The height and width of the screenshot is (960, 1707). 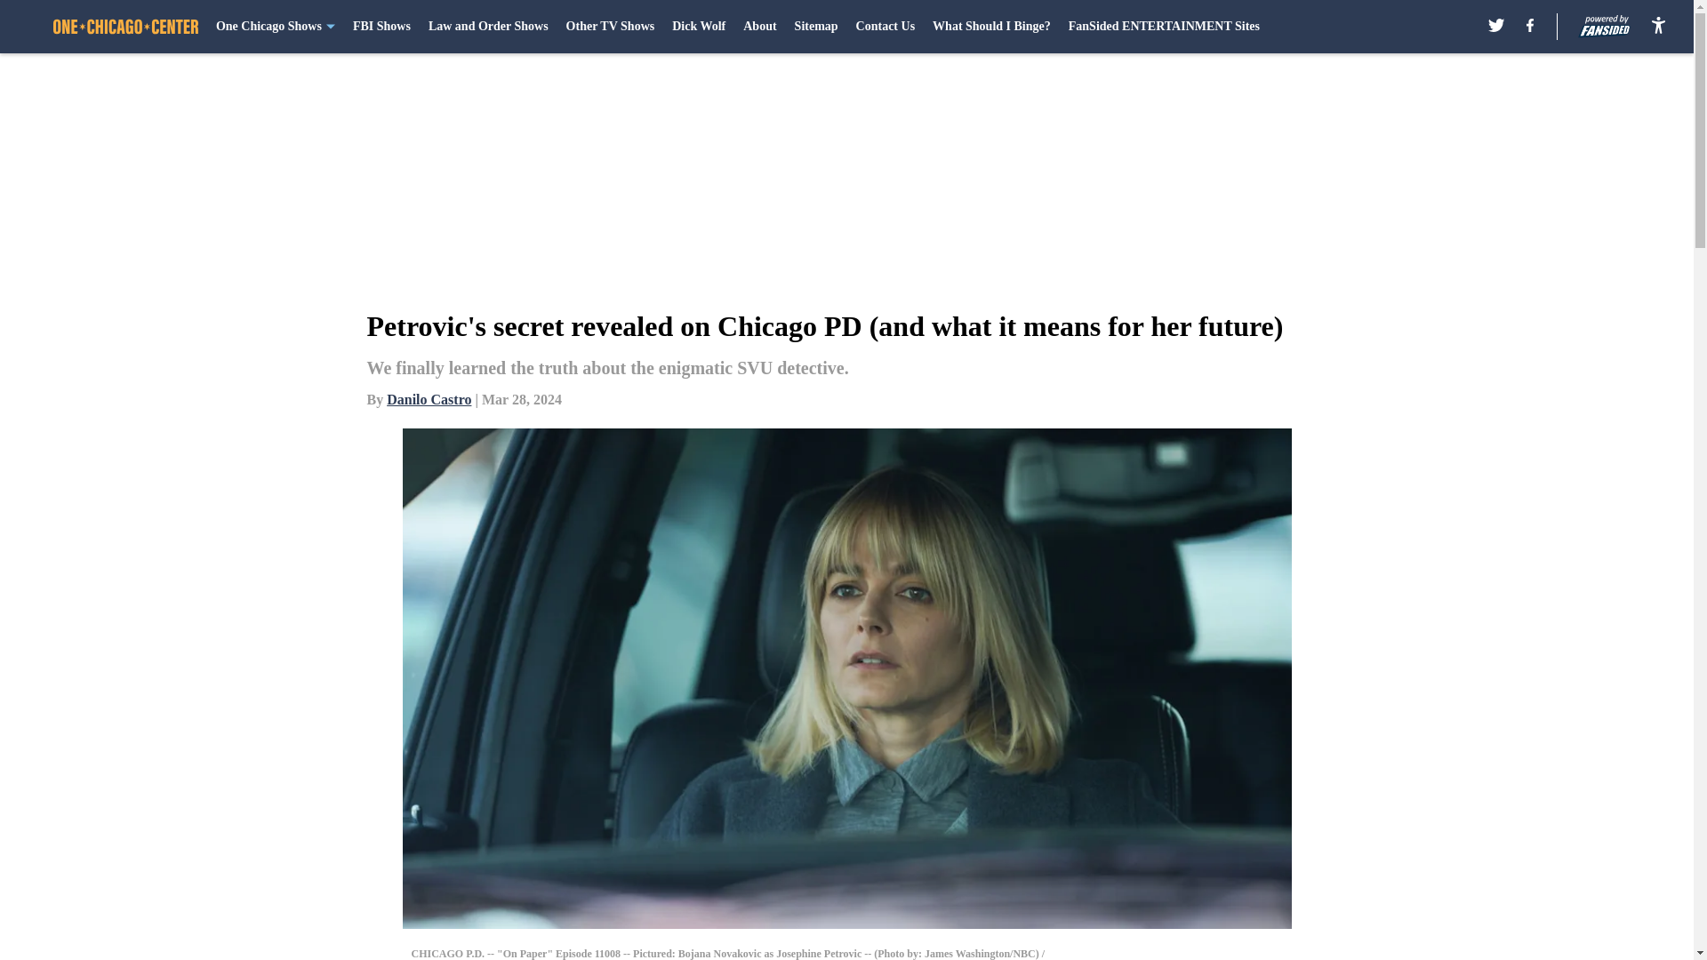 What do you see at coordinates (699, 27) in the screenshot?
I see `Dick Wolf` at bounding box center [699, 27].